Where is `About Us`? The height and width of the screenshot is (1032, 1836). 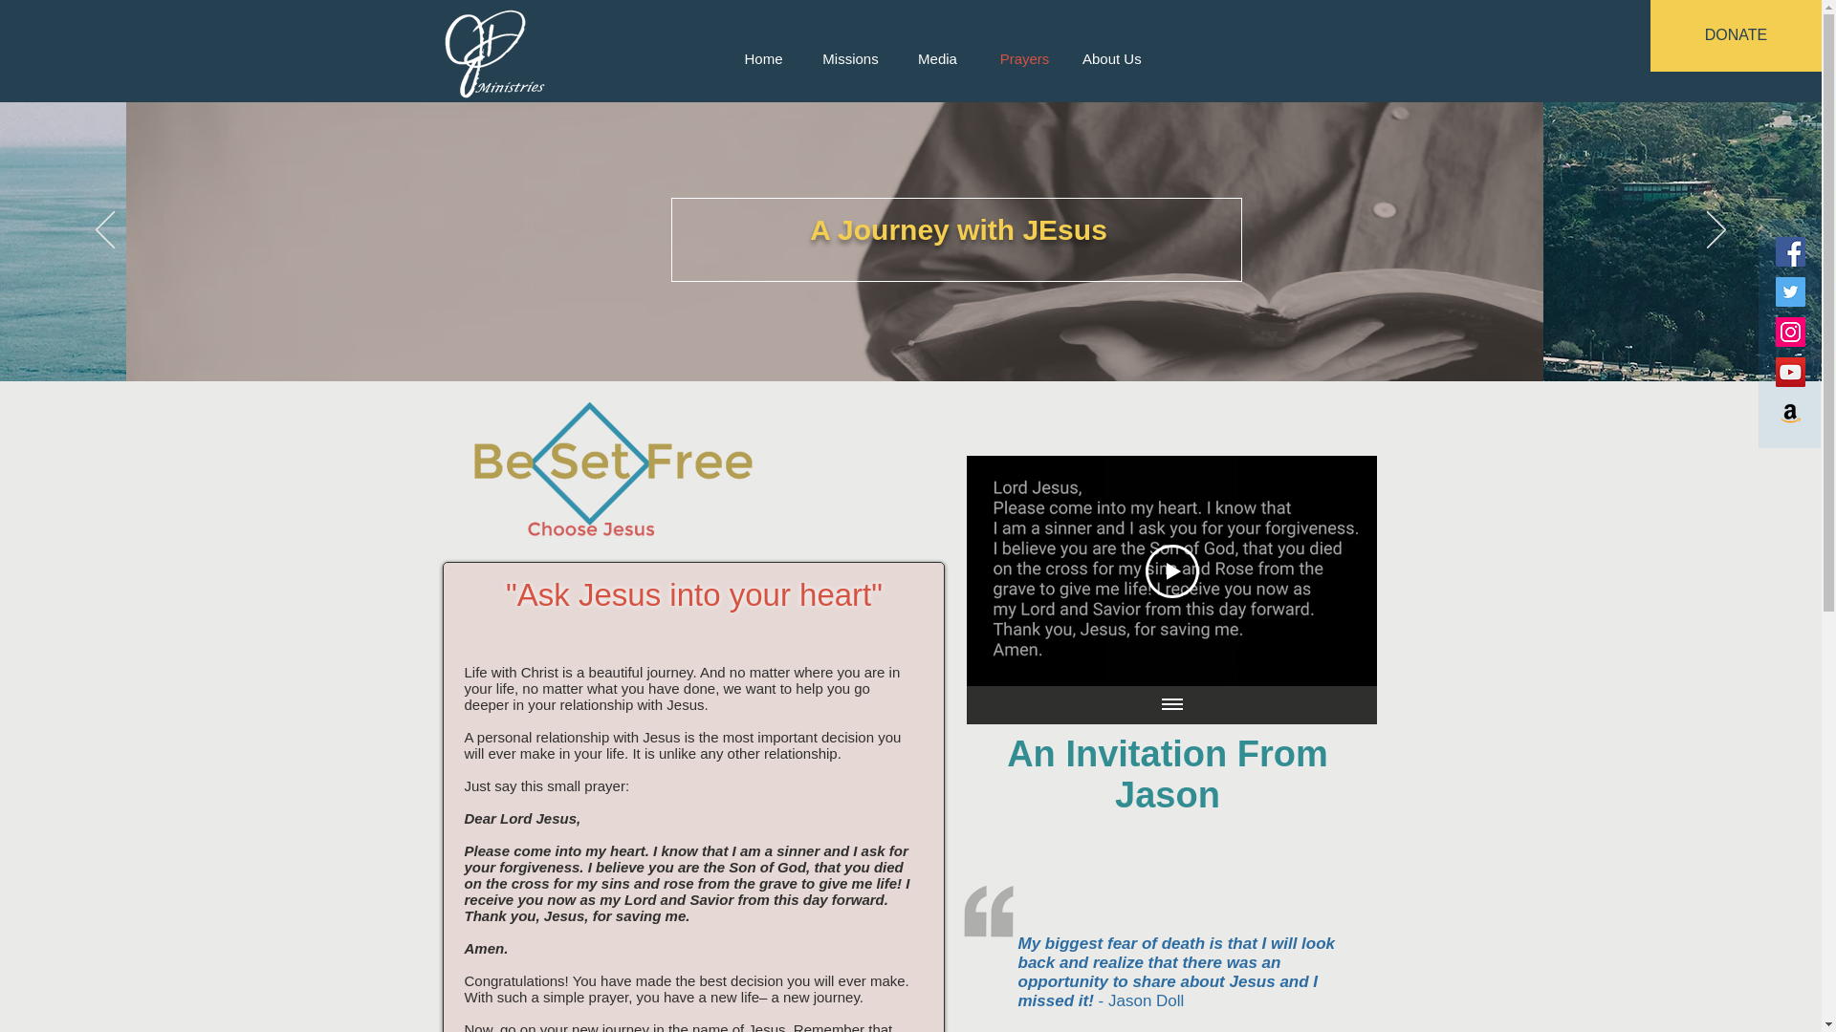
About Us is located at coordinates (1111, 59).